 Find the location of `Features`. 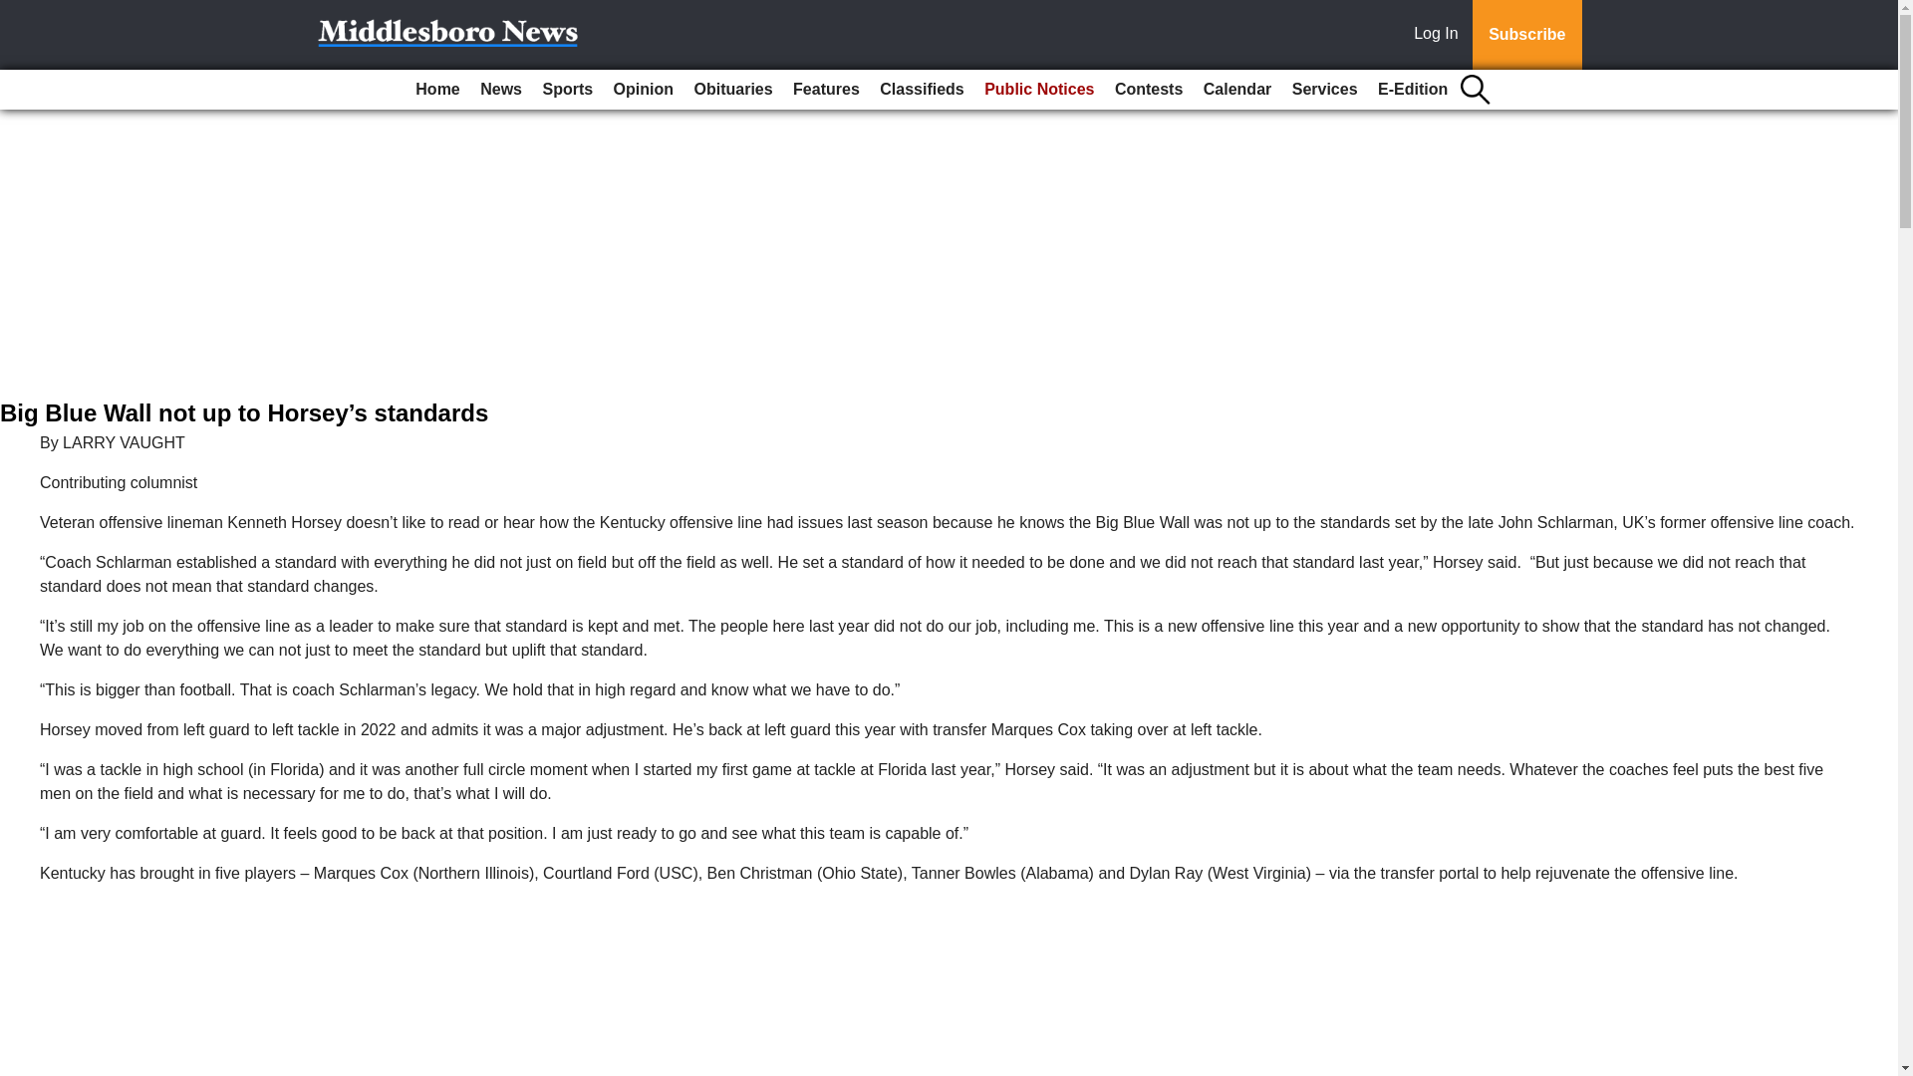

Features is located at coordinates (826, 90).